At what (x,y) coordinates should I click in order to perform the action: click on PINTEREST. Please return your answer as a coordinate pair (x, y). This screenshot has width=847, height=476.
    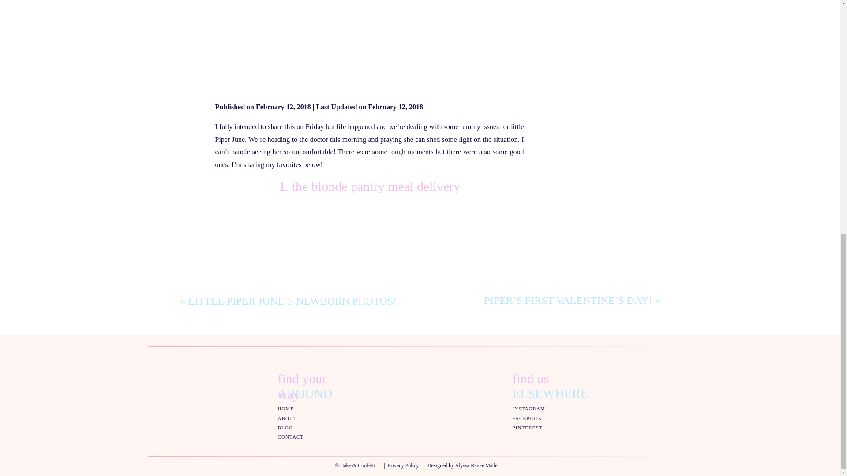
    Looking at the image, I should click on (528, 428).